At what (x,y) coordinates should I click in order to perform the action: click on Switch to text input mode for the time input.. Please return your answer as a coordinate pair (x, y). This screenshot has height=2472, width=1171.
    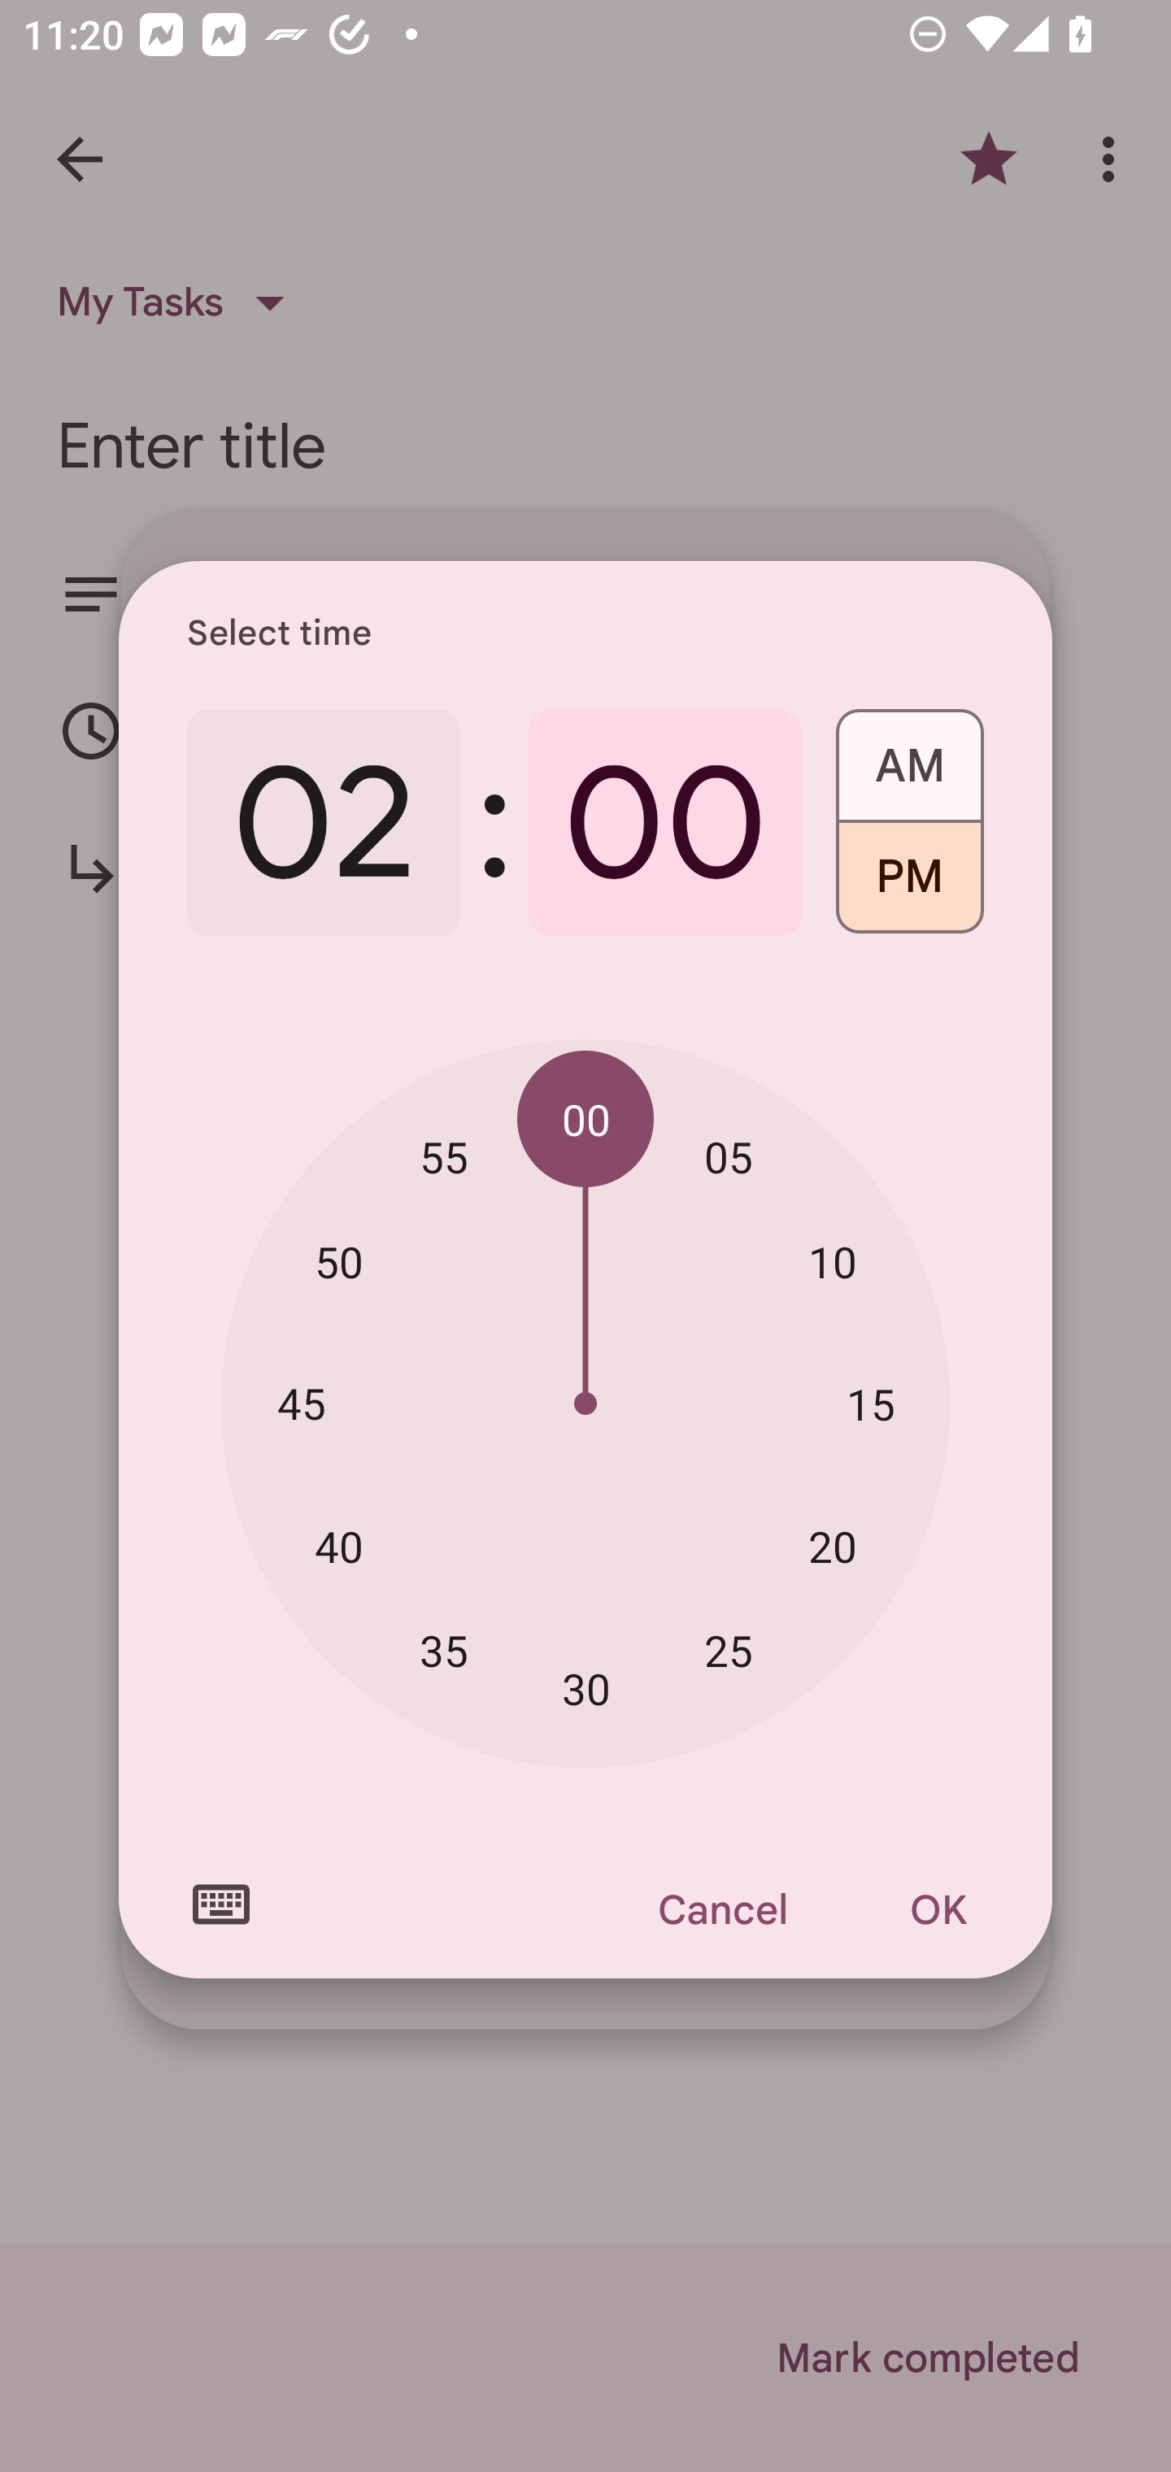
    Looking at the image, I should click on (221, 1904).